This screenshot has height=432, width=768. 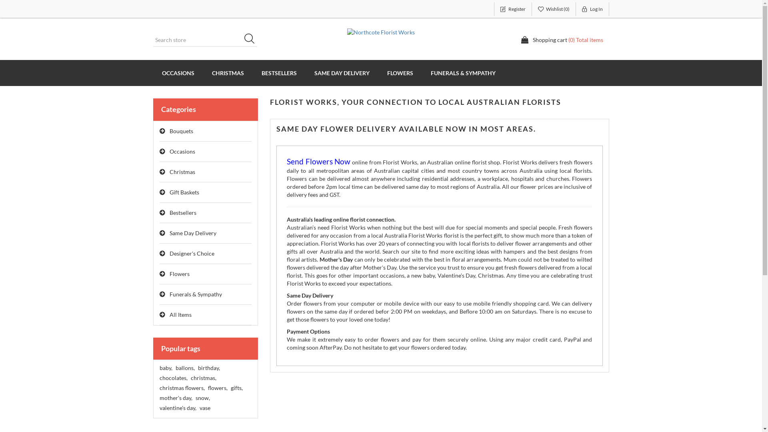 I want to click on Register, so click(x=513, y=9).